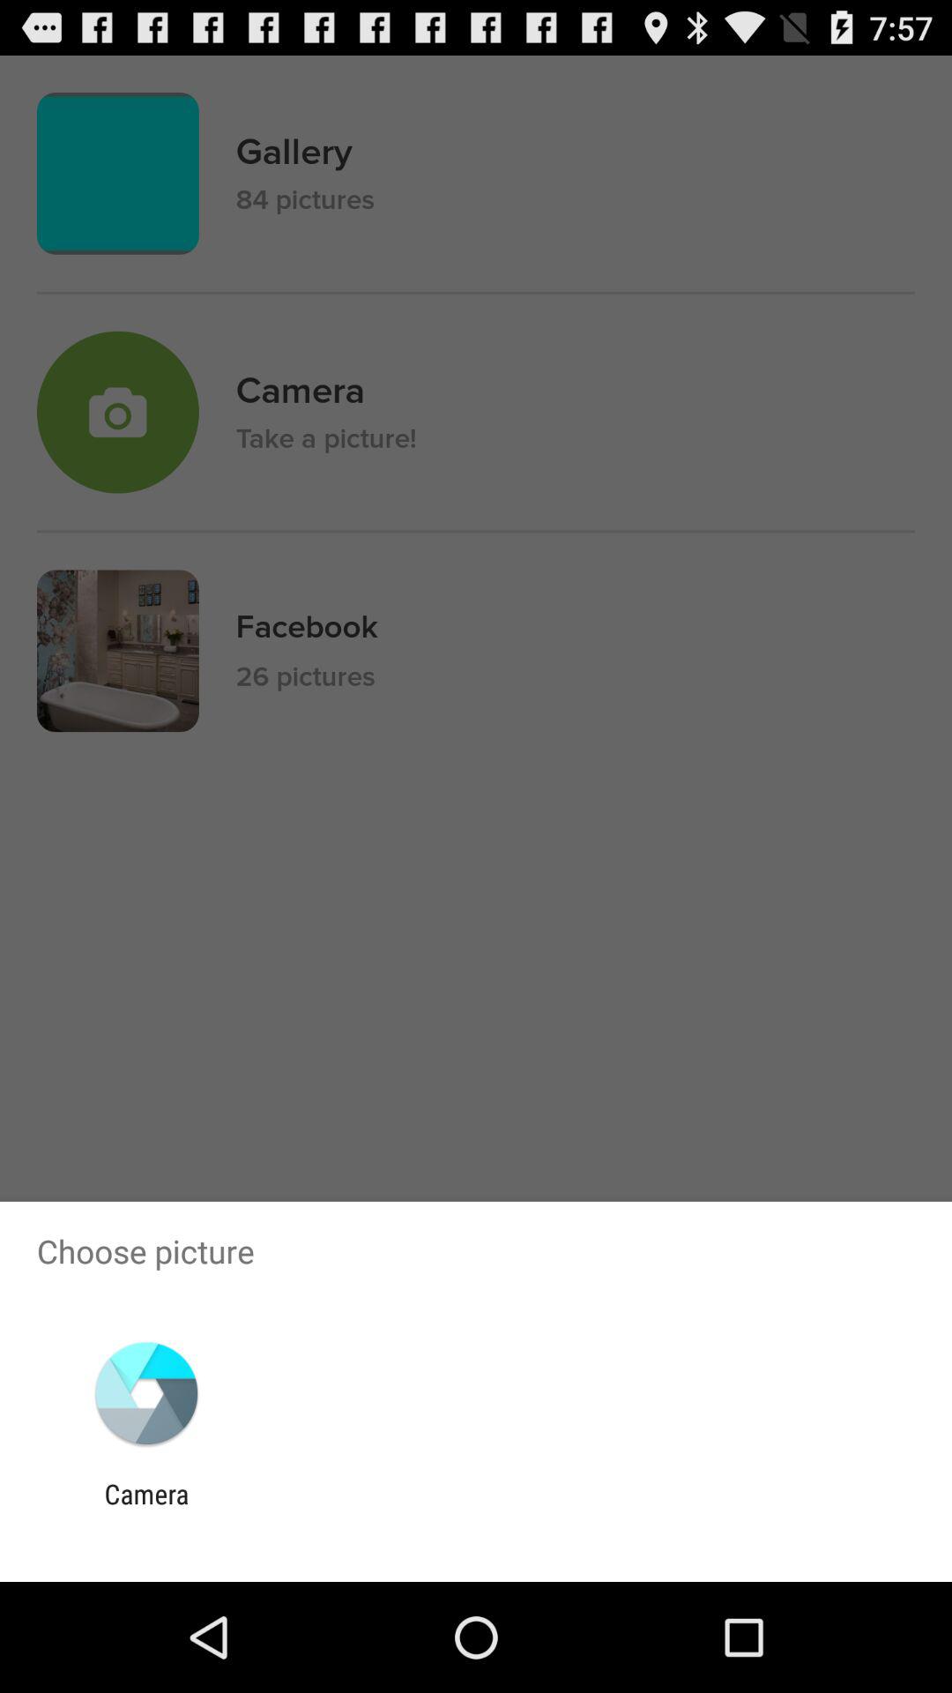  Describe the element at coordinates (146, 1510) in the screenshot. I see `choose camera` at that location.